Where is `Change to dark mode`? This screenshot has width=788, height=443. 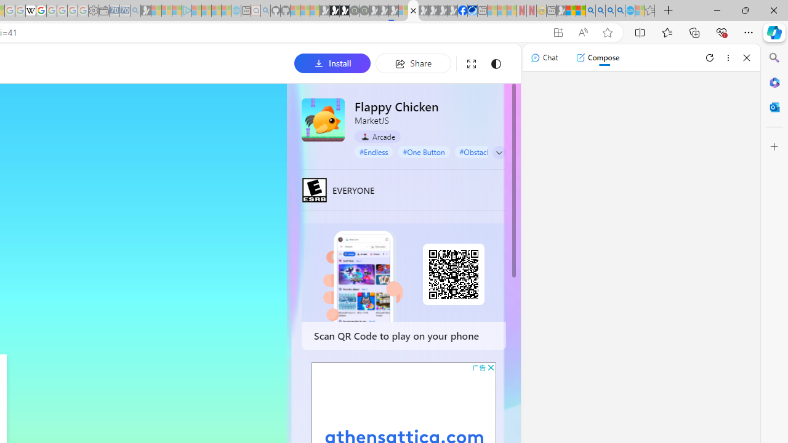 Change to dark mode is located at coordinates (496, 64).